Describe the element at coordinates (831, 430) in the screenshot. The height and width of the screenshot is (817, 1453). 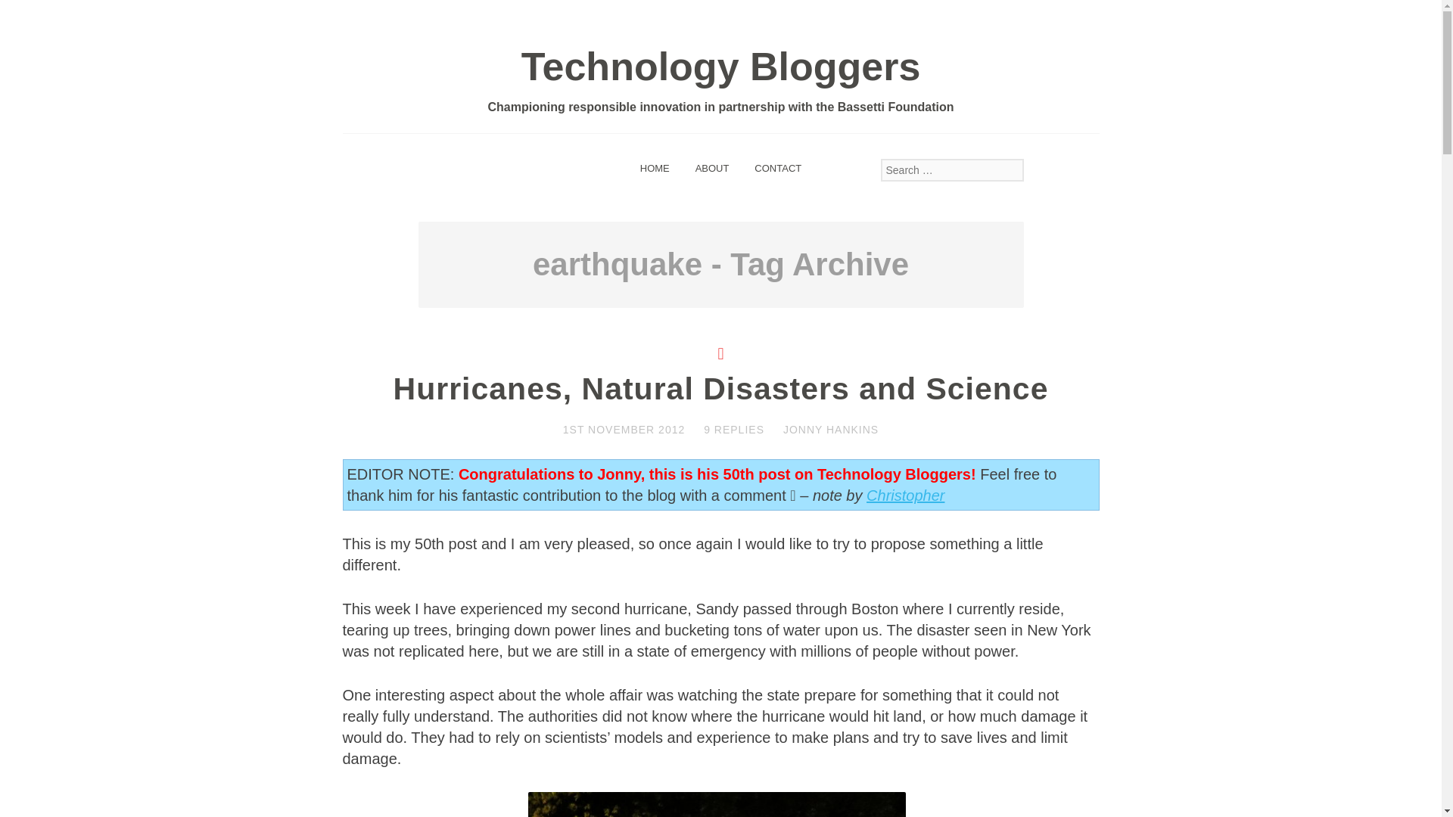
I see `View all posts by Jonny Hankins` at that location.